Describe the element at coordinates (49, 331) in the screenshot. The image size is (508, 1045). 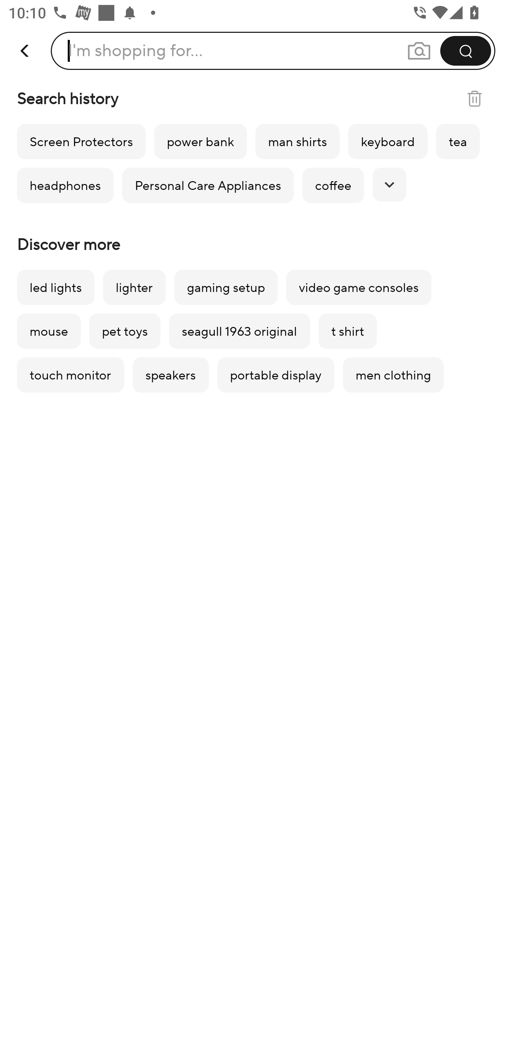
I see `mouse` at that location.